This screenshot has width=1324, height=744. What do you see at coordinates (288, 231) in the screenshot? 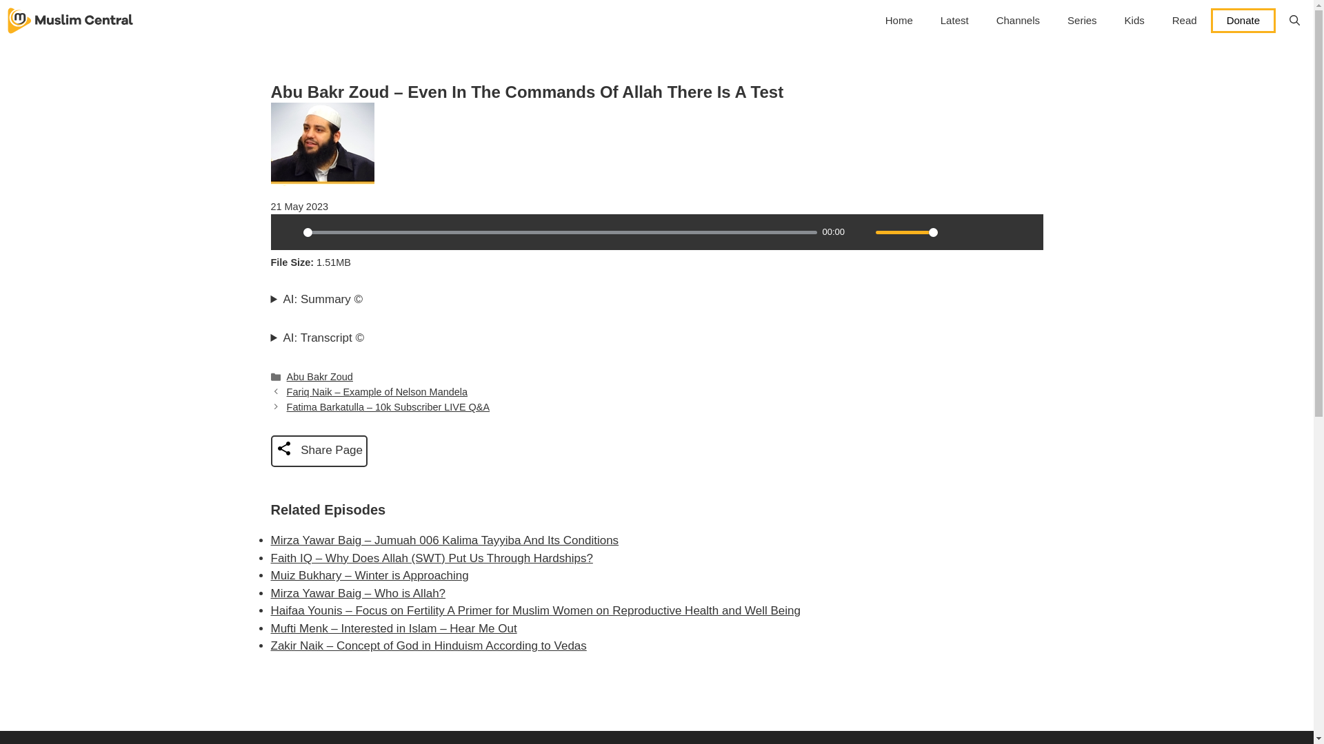
I see `Play` at bounding box center [288, 231].